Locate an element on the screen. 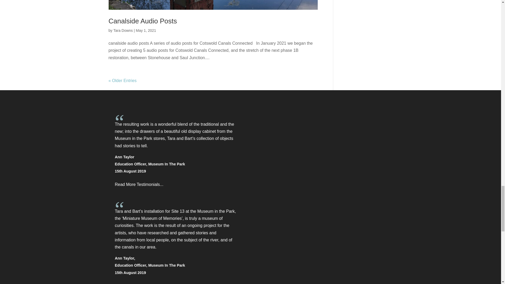 This screenshot has width=505, height=284. Museum in the Park is located at coordinates (216, 211).